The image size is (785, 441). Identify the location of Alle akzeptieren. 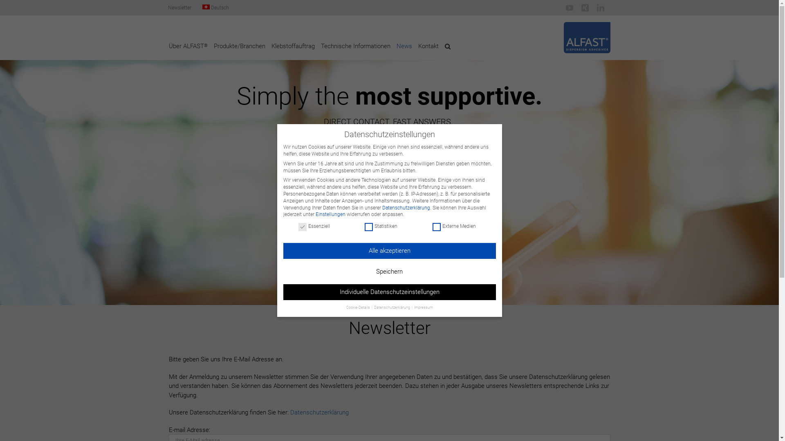
(389, 251).